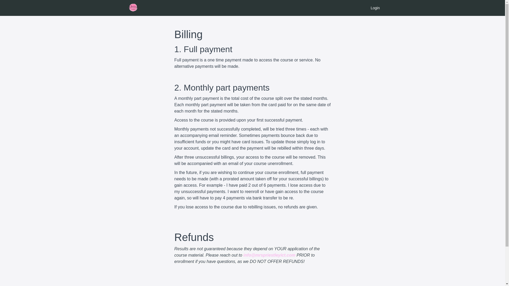 The width and height of the screenshot is (509, 286). I want to click on Login, so click(375, 8).